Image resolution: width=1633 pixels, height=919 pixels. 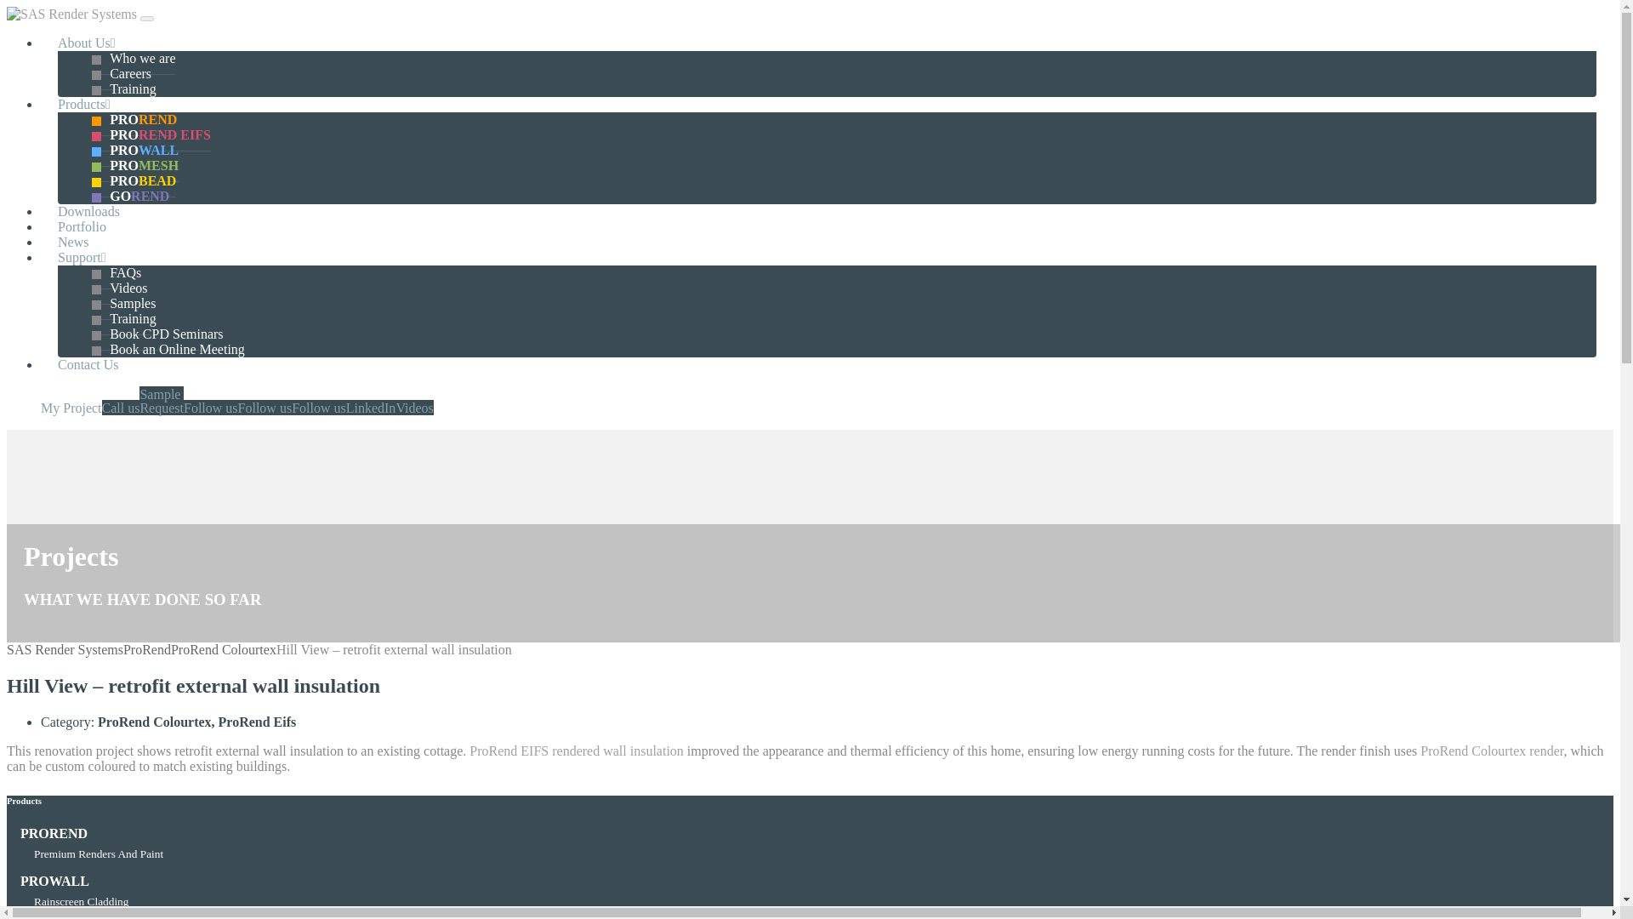 I want to click on Videos, so click(x=413, y=408).